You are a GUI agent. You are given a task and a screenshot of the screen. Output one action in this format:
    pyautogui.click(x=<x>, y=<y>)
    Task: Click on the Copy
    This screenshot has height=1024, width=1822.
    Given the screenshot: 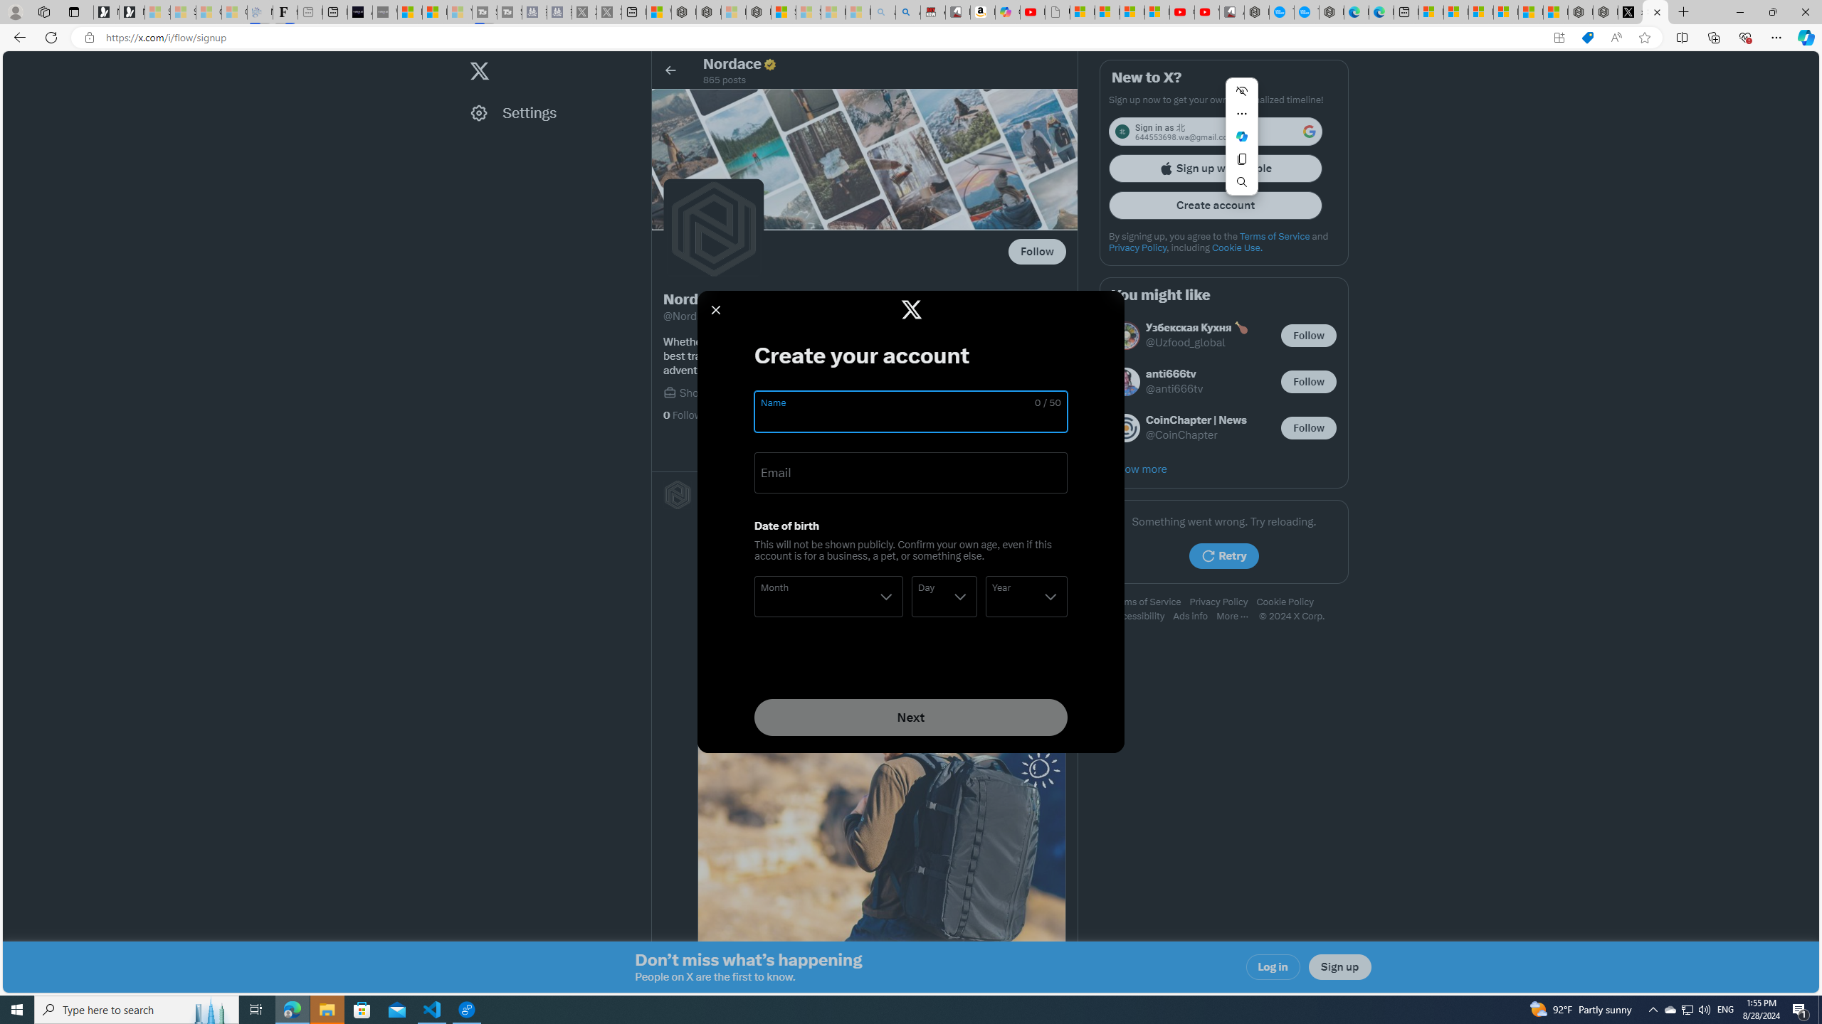 What is the action you would take?
    pyautogui.click(x=1241, y=159)
    